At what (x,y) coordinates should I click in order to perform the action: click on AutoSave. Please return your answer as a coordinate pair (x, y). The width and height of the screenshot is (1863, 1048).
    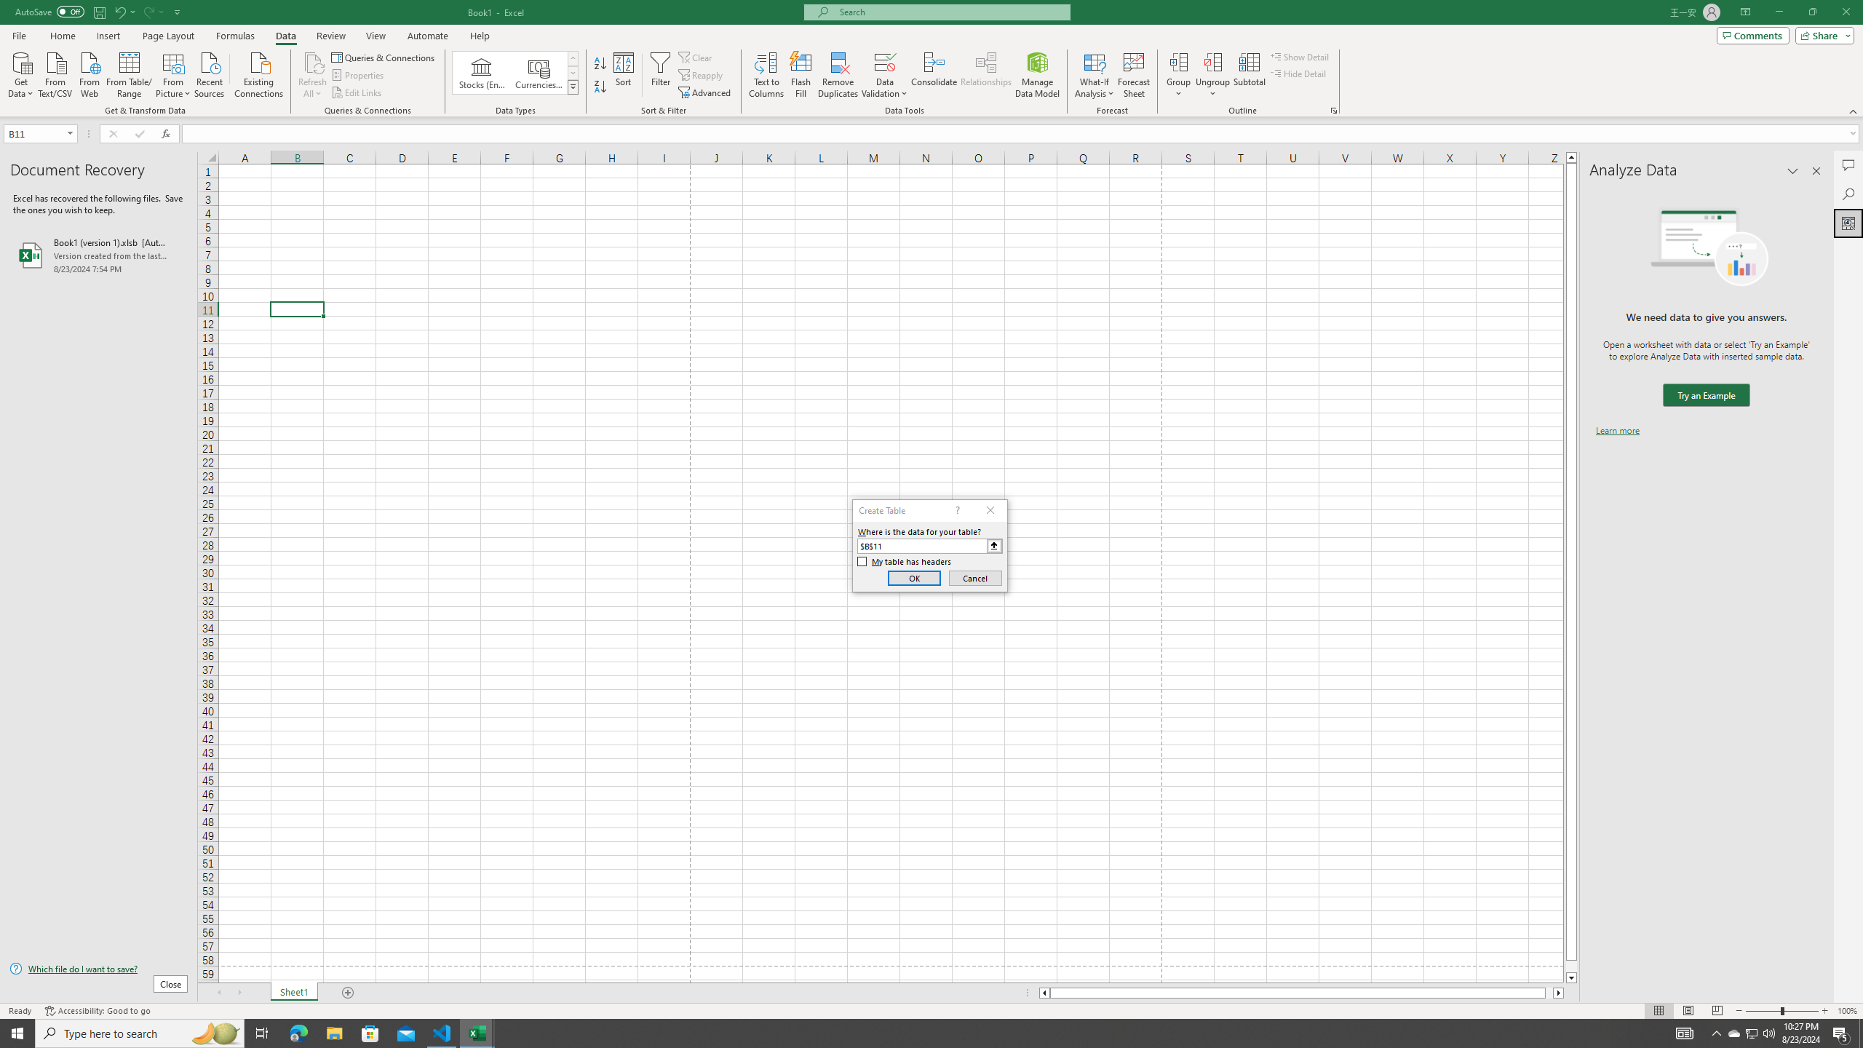
    Looking at the image, I should click on (49, 12).